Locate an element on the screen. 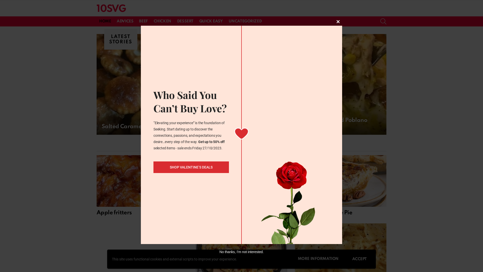 The height and width of the screenshot is (272, 483). Apple fritters is located at coordinates (142, 181).